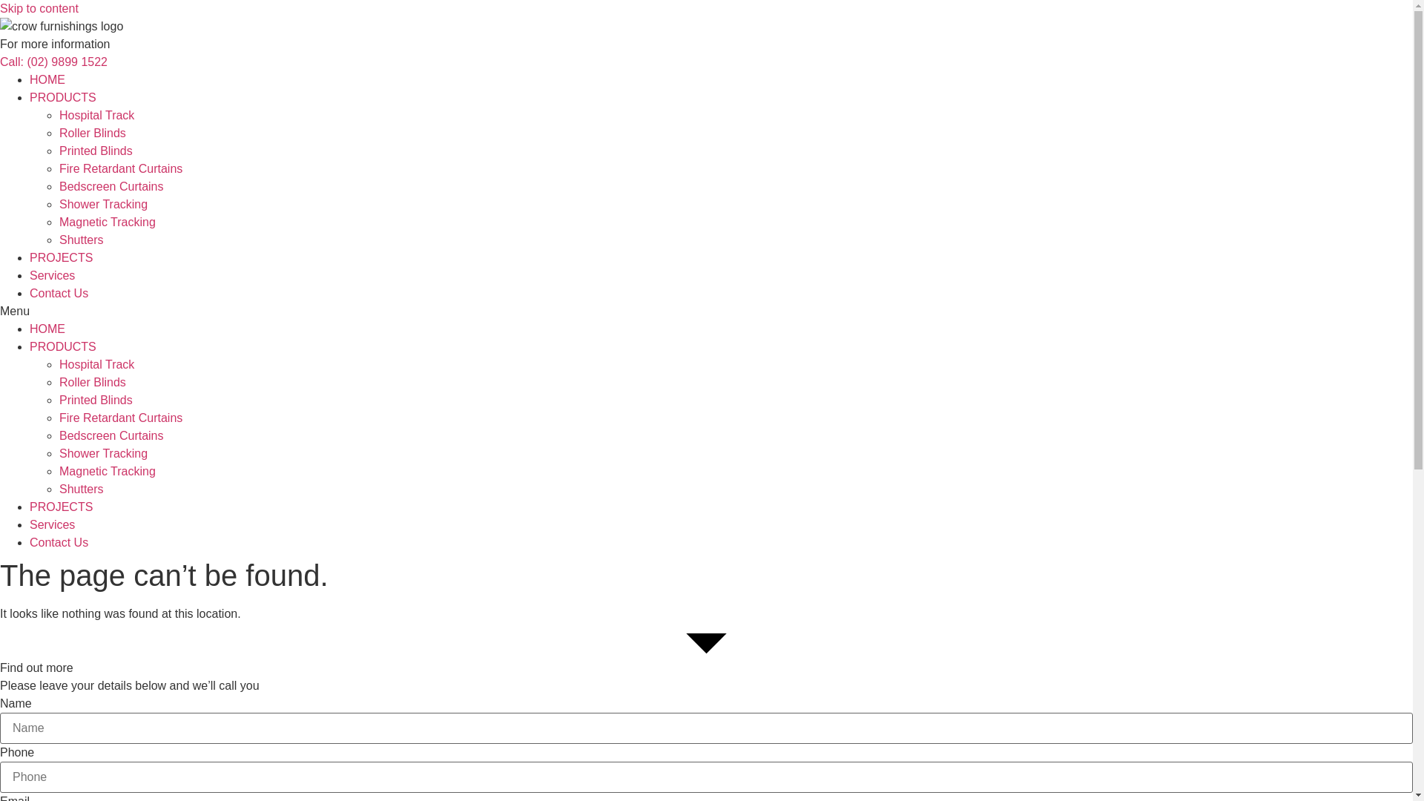  Describe the element at coordinates (120, 418) in the screenshot. I see `Fire Retardant Curtains` at that location.